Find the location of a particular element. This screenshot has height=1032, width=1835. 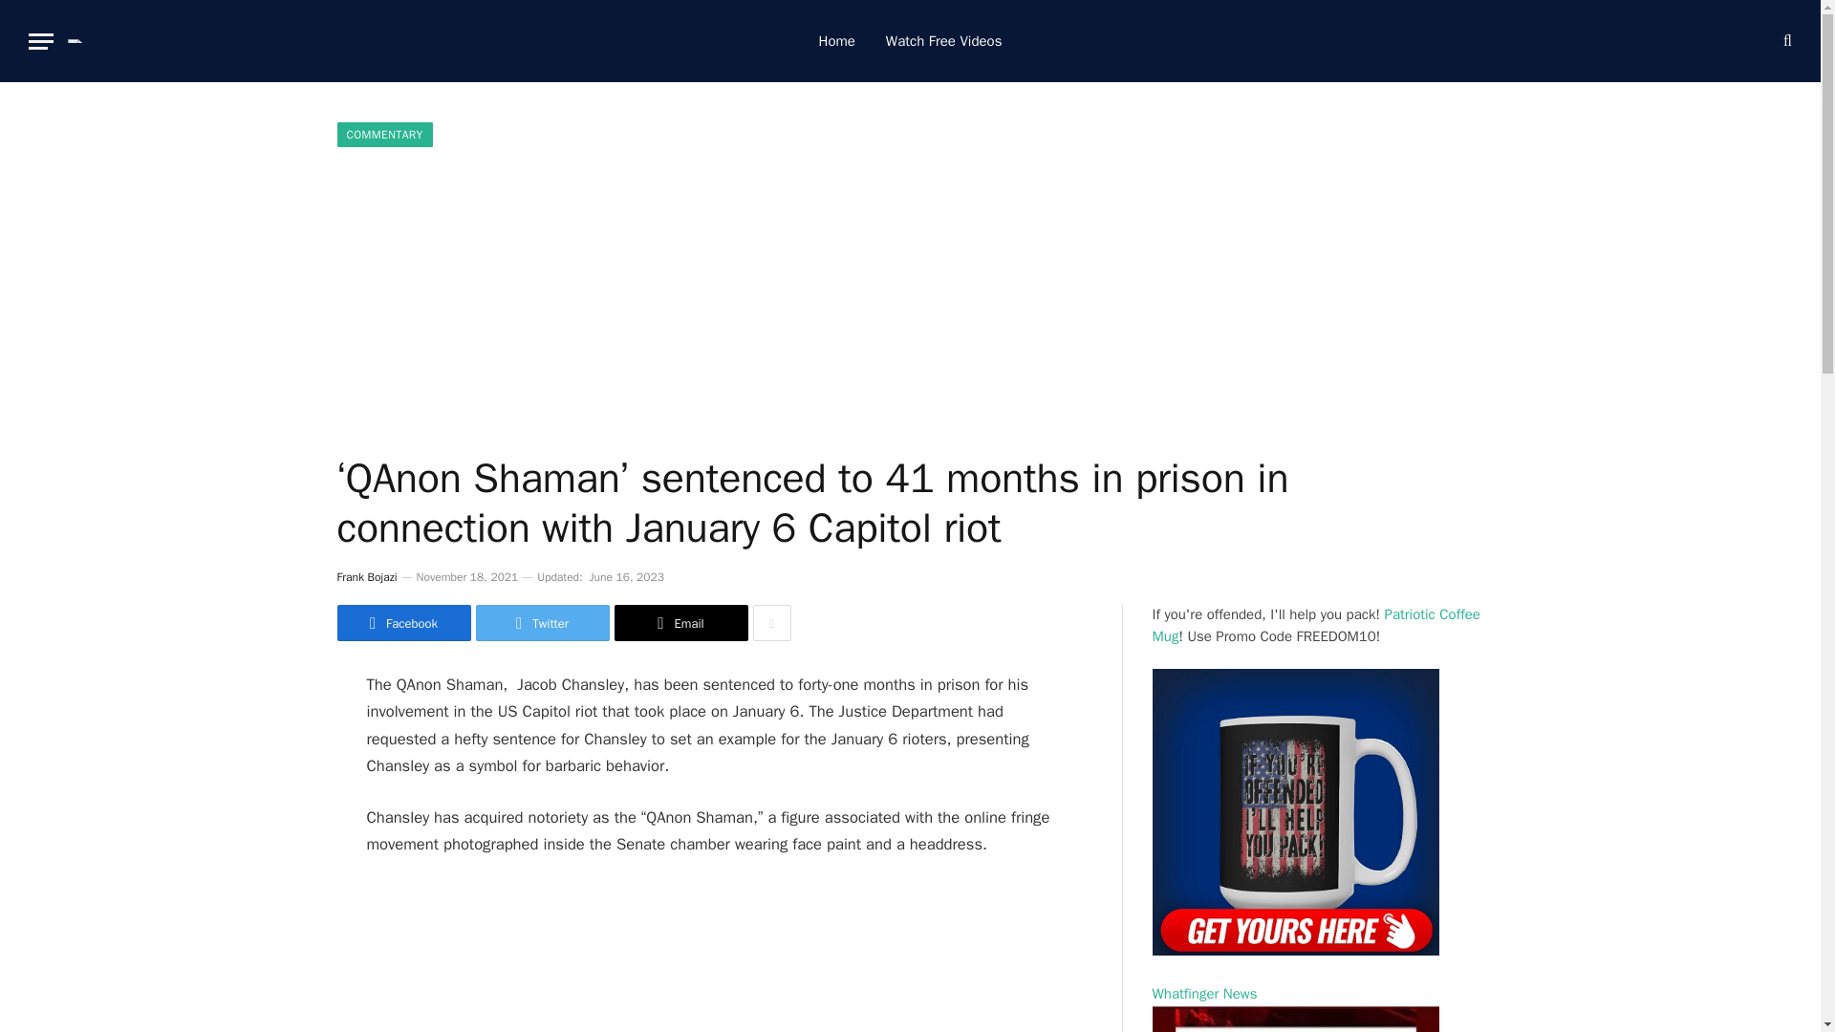

Email is located at coordinates (680, 622).